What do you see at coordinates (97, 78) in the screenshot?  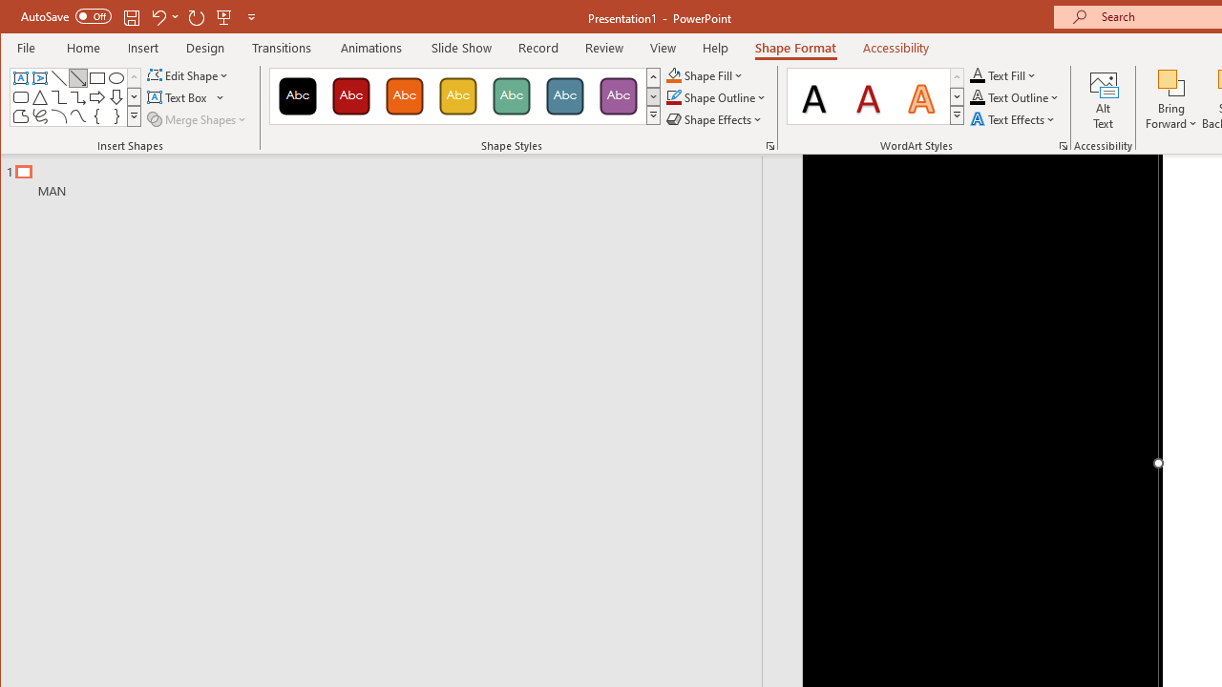 I see `Rectangle` at bounding box center [97, 78].